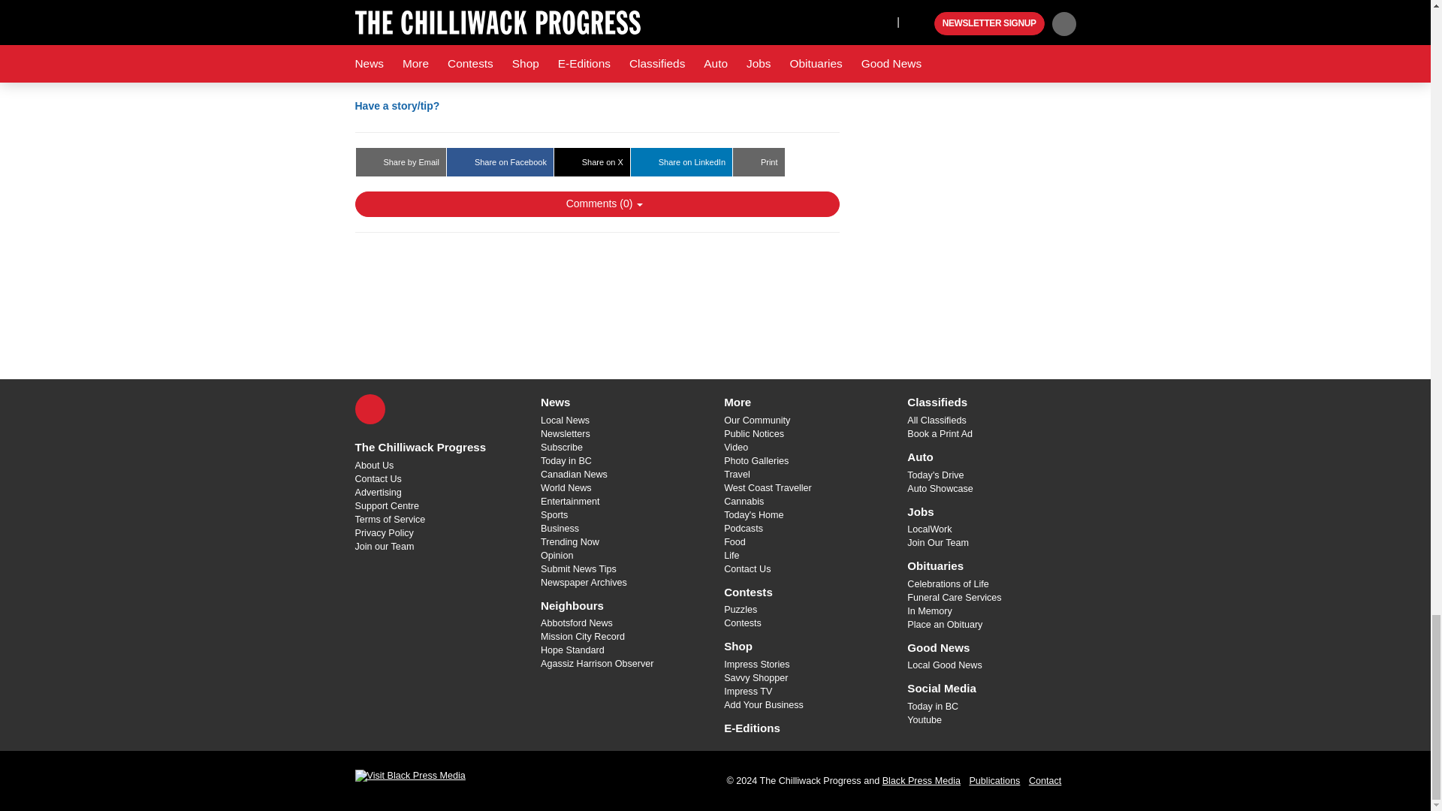  I want to click on related story, so click(581, 33).